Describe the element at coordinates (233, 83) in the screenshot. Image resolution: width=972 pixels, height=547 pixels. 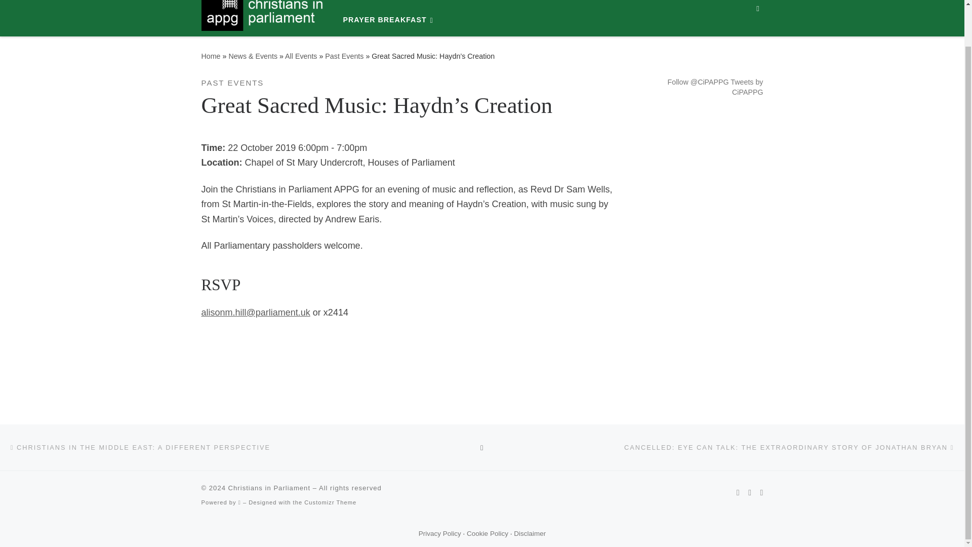
I see `View all posts in Past Events` at that location.